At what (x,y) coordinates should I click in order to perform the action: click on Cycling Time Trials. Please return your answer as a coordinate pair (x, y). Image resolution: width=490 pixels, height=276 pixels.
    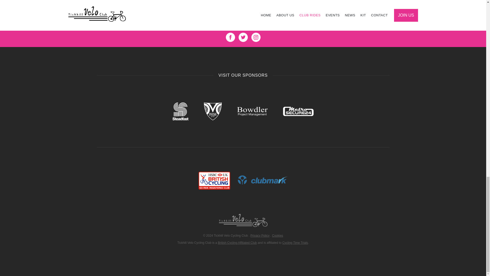
    Looking at the image, I should click on (295, 243).